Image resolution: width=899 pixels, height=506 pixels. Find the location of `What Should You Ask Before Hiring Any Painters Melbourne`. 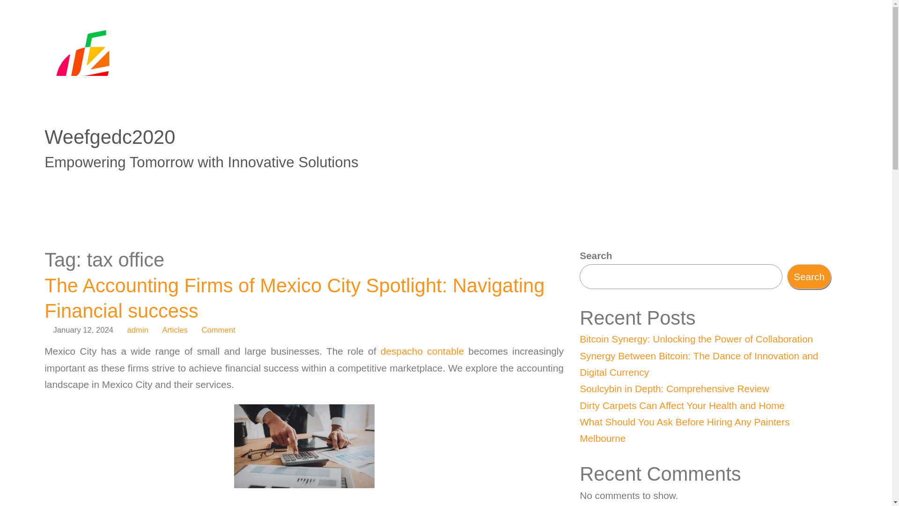

What Should You Ask Before Hiring Any Painters Melbourne is located at coordinates (685, 430).